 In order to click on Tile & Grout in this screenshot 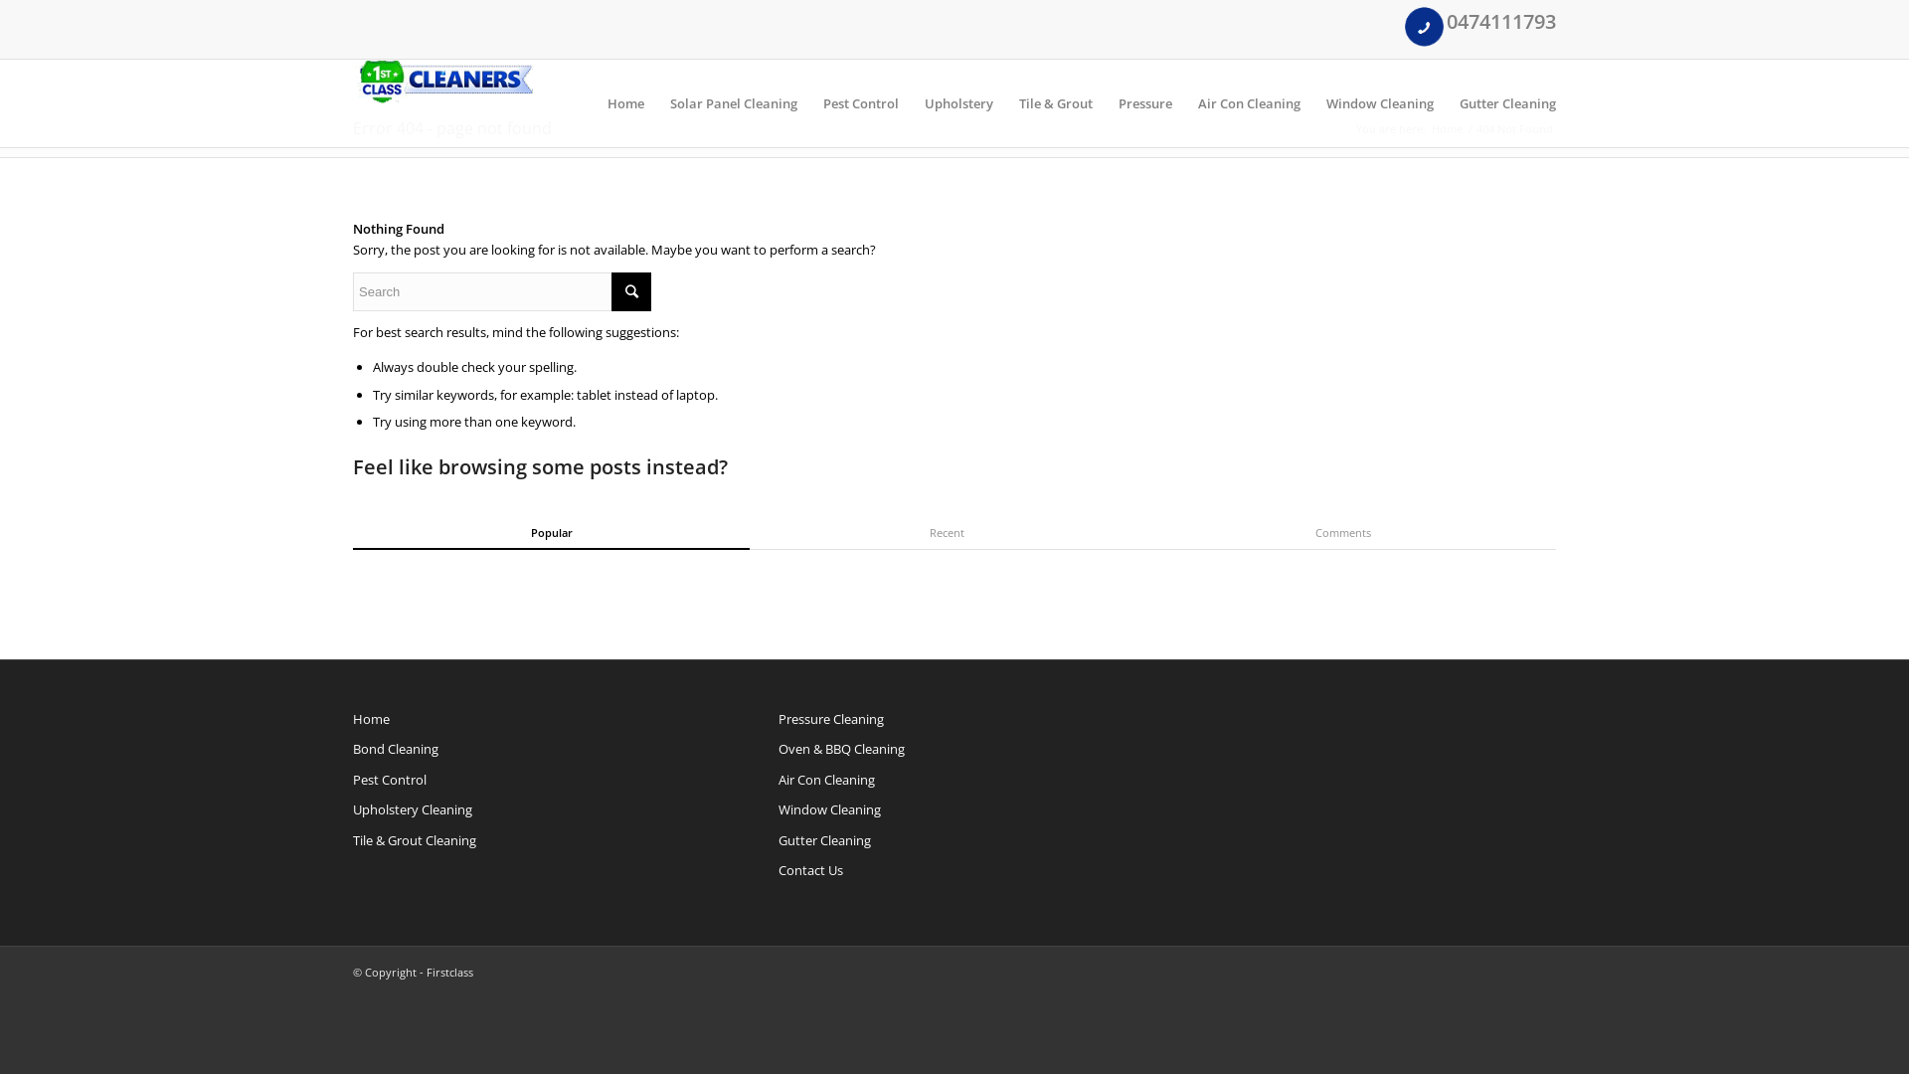, I will do `click(1056, 103)`.